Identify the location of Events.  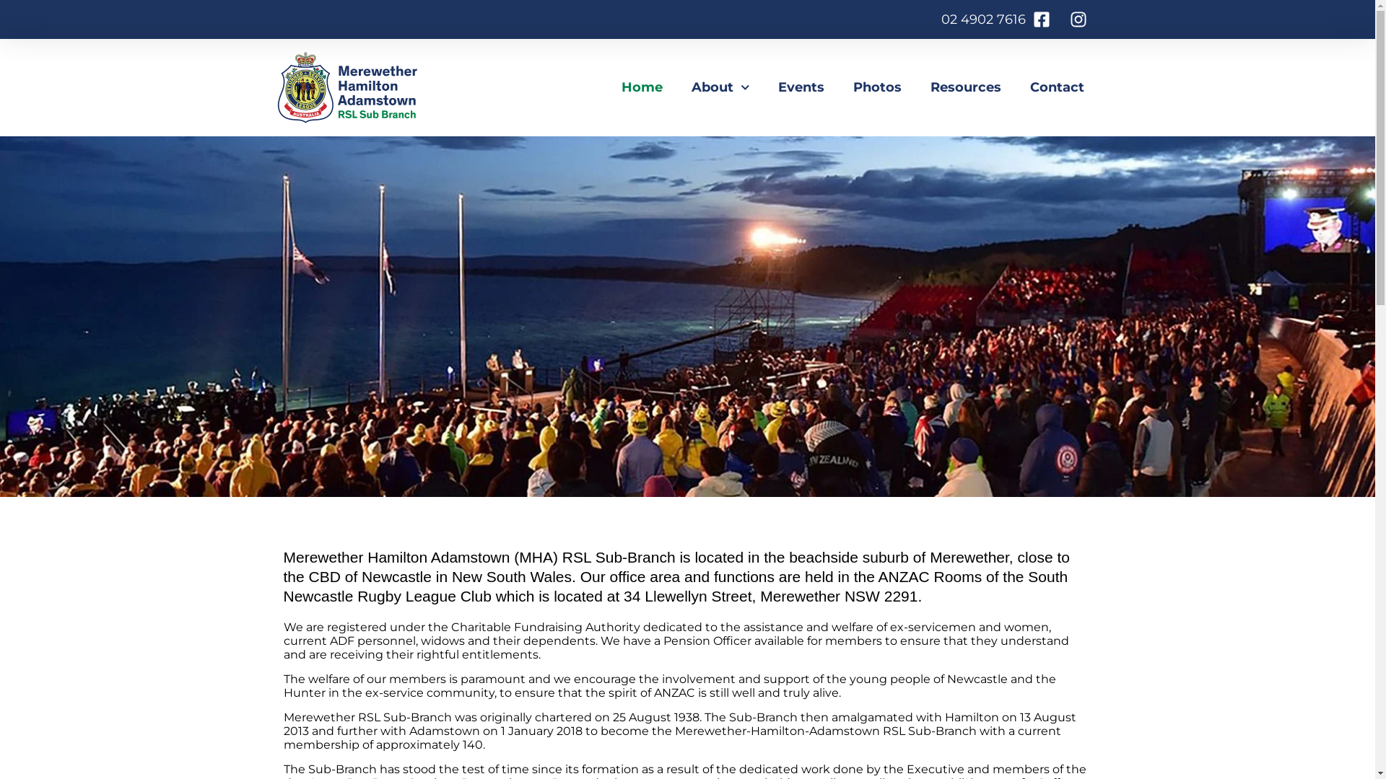
(801, 87).